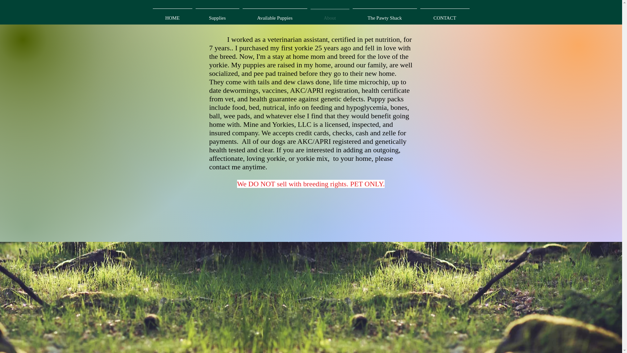 The image size is (627, 353). What do you see at coordinates (172, 15) in the screenshot?
I see `HOME` at bounding box center [172, 15].